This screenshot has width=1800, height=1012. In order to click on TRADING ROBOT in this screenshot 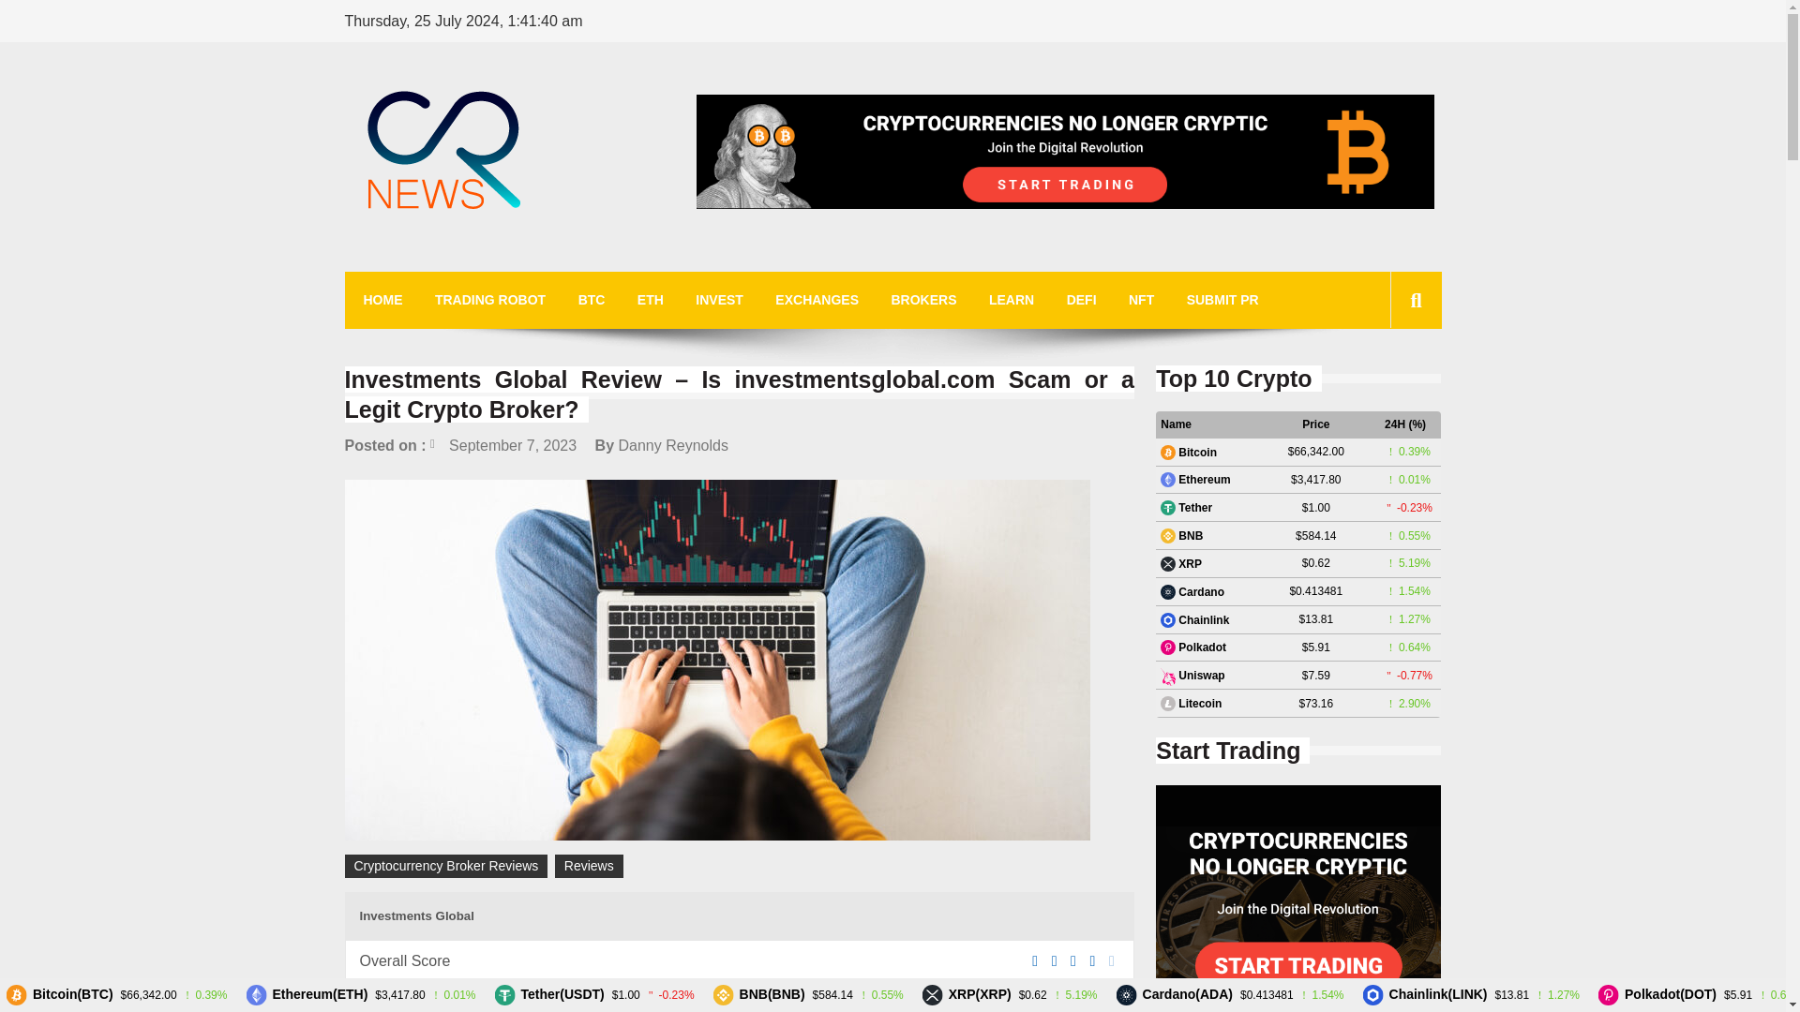, I will do `click(489, 300)`.